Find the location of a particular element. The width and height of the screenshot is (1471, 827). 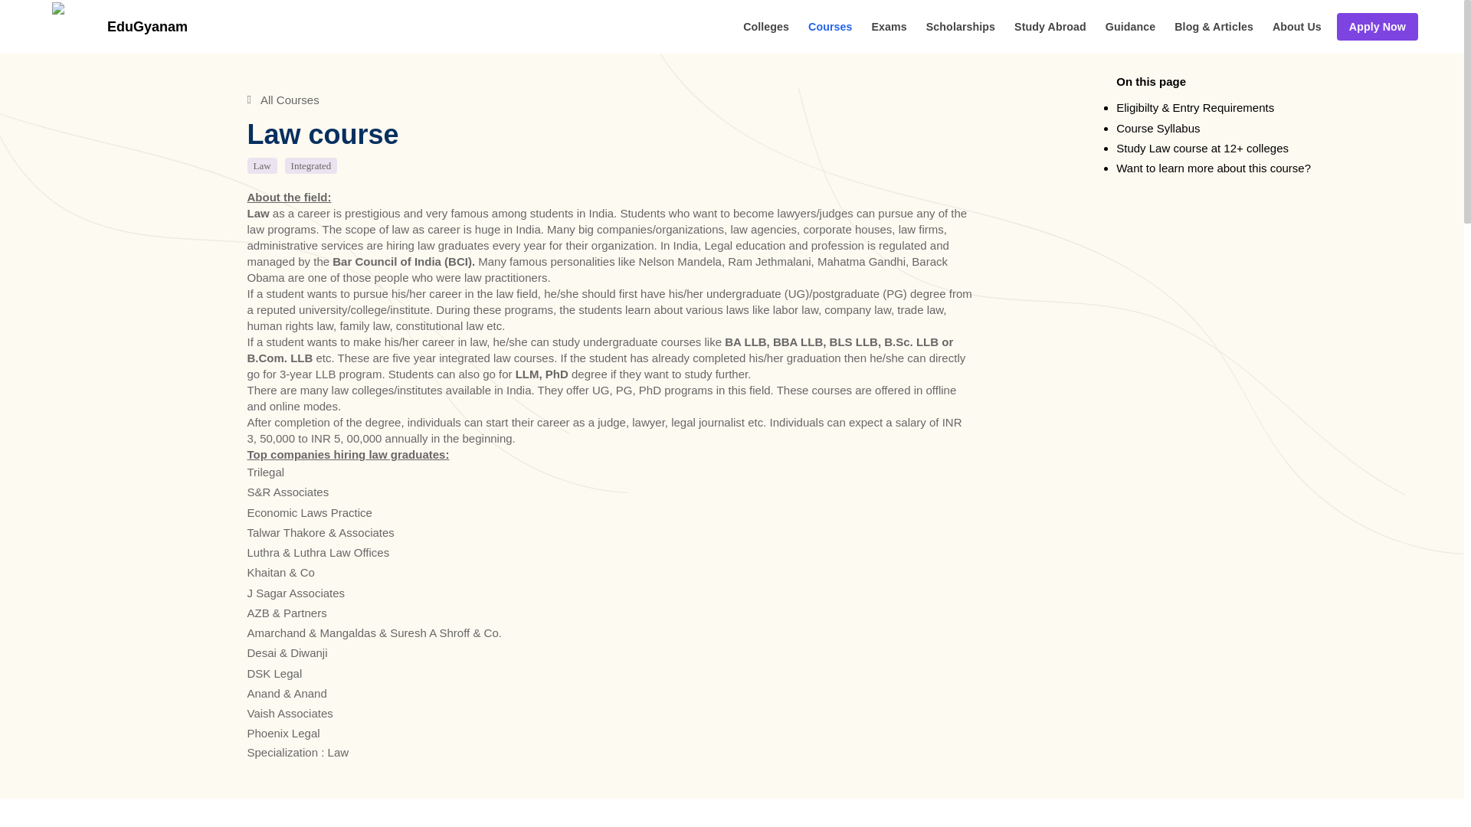

Apply Now is located at coordinates (1378, 26).